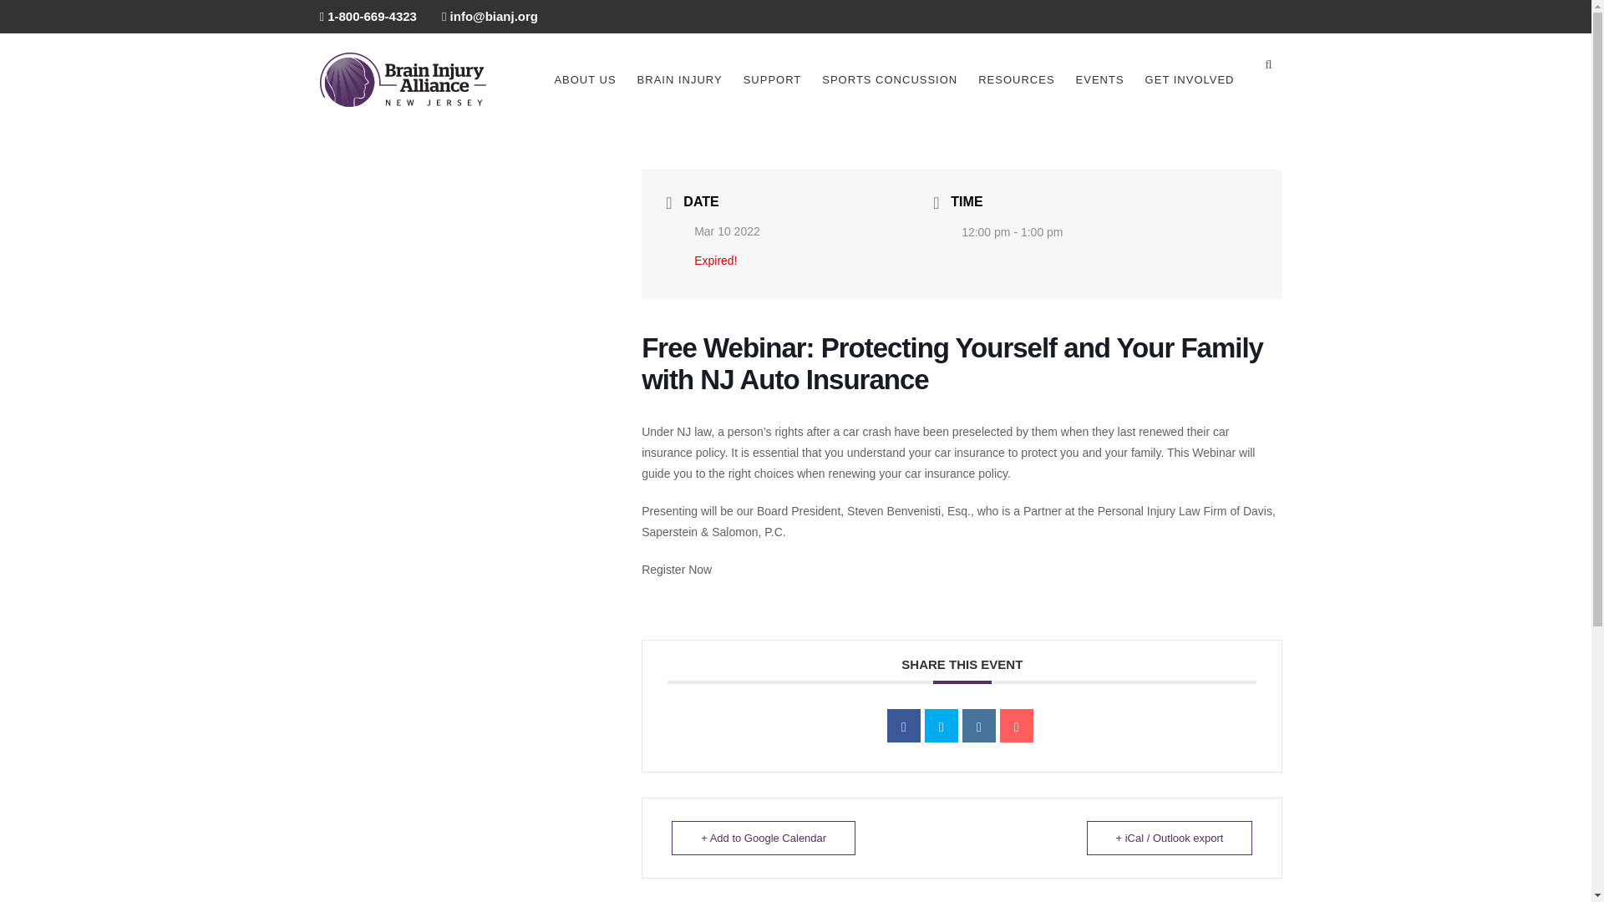  Describe the element at coordinates (941, 725) in the screenshot. I see `Tweet` at that location.